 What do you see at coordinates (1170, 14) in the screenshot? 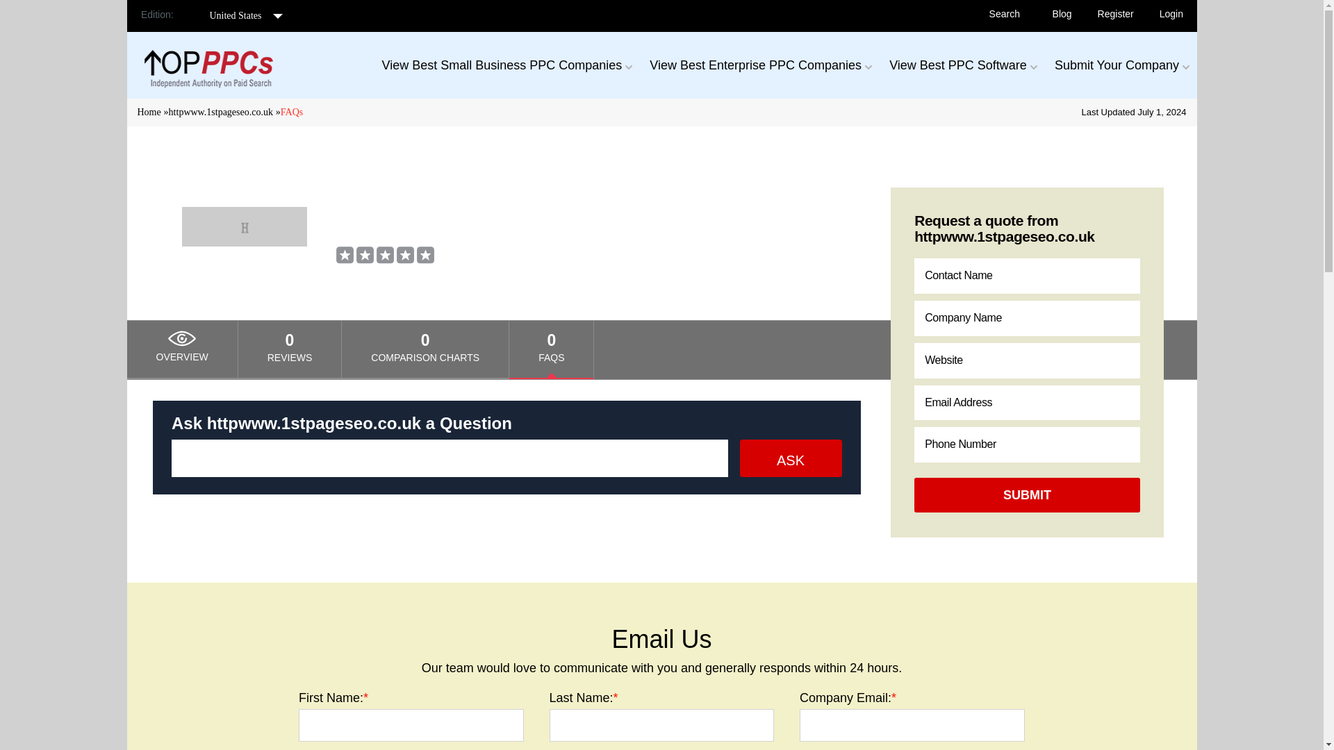
I see `Login` at bounding box center [1170, 14].